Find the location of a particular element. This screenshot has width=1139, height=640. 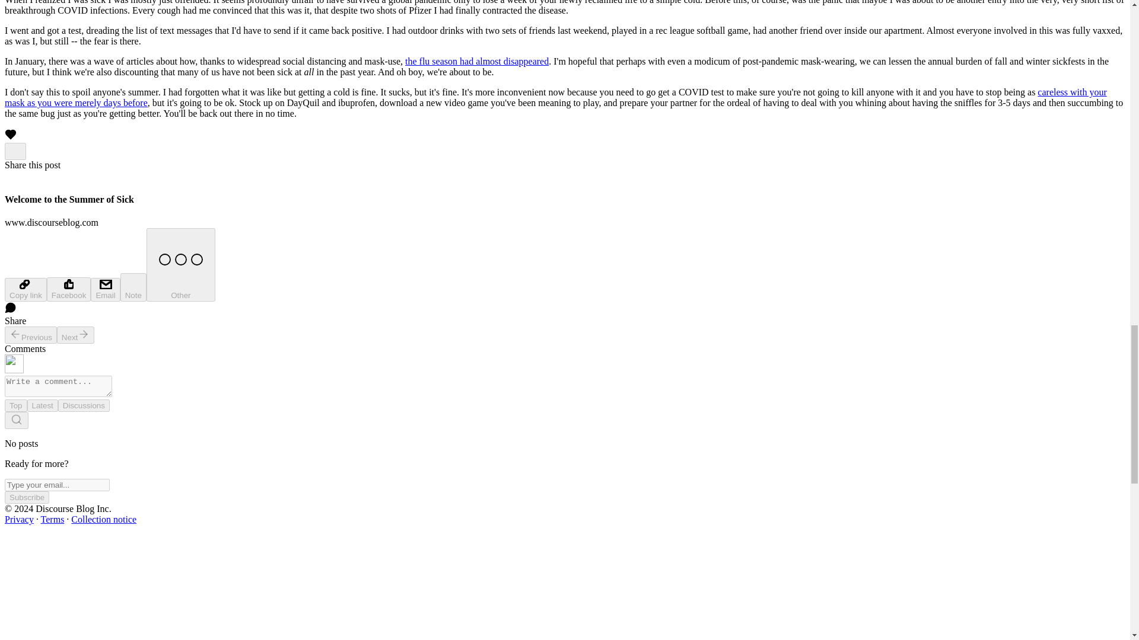

Email is located at coordinates (105, 289).